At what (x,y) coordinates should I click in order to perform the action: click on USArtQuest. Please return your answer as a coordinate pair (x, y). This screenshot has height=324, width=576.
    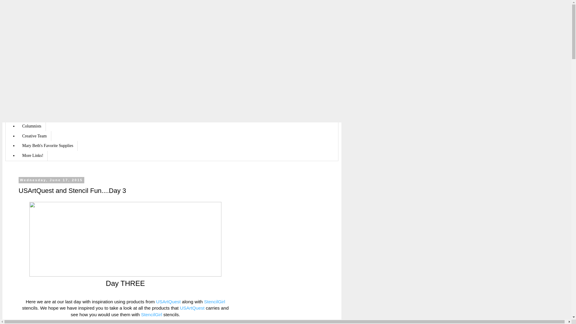
    Looking at the image, I should click on (192, 308).